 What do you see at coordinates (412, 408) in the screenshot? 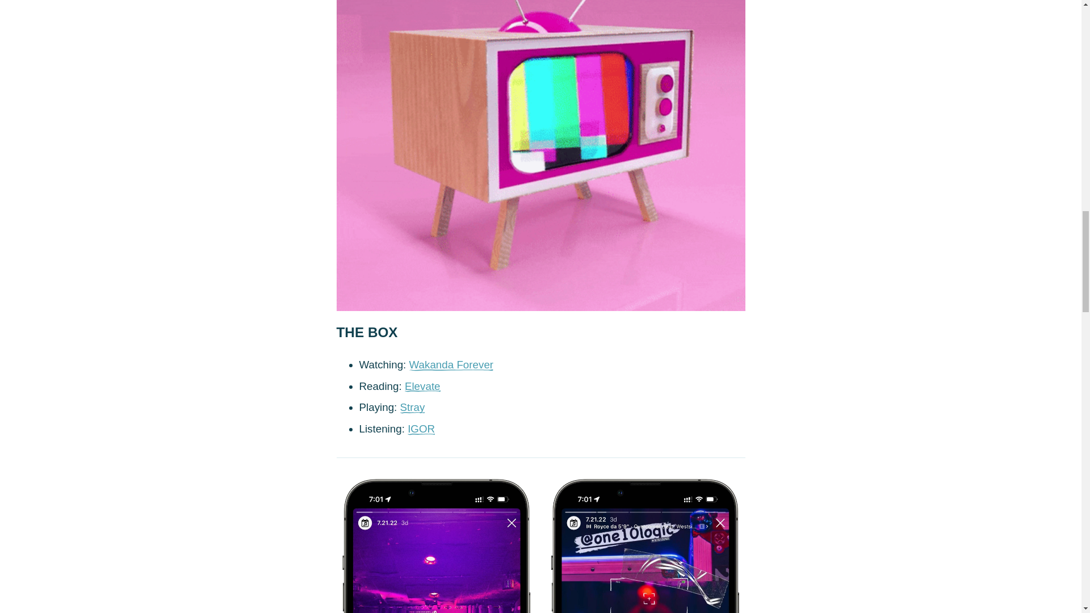
I see `Stray` at bounding box center [412, 408].